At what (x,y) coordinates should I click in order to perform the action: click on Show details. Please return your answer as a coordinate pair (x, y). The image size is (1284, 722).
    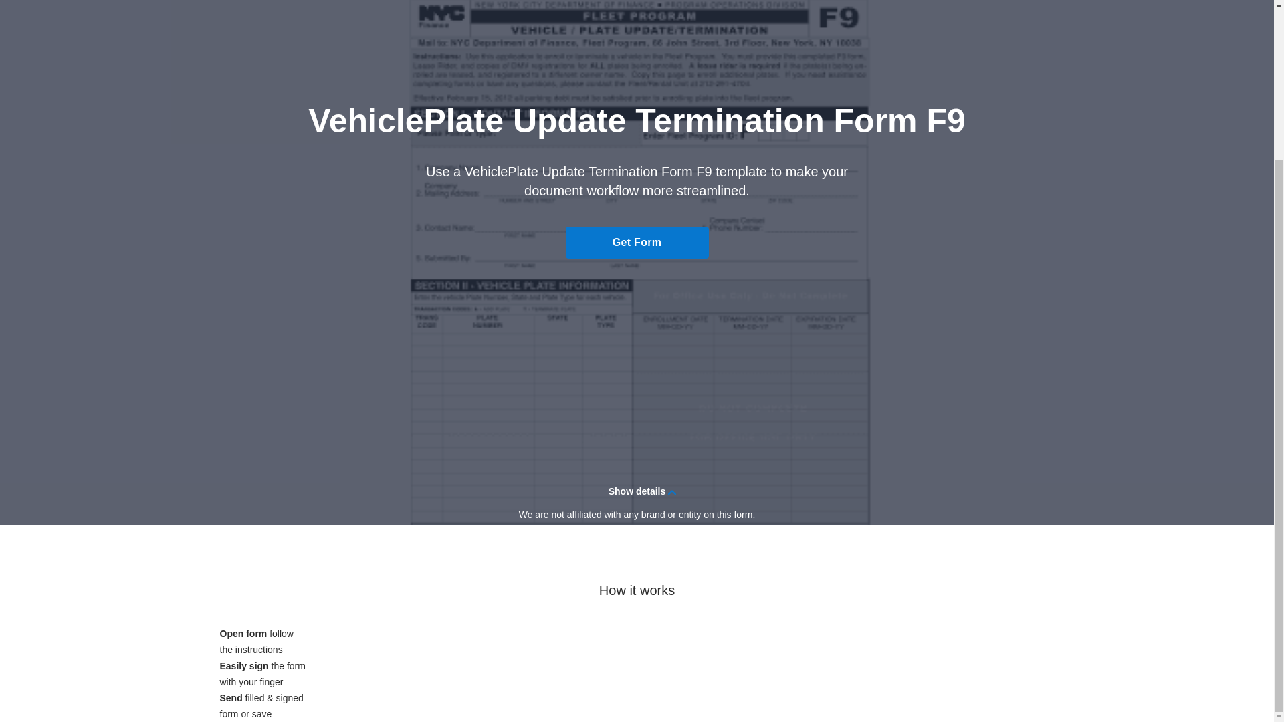
    Looking at the image, I should click on (637, 491).